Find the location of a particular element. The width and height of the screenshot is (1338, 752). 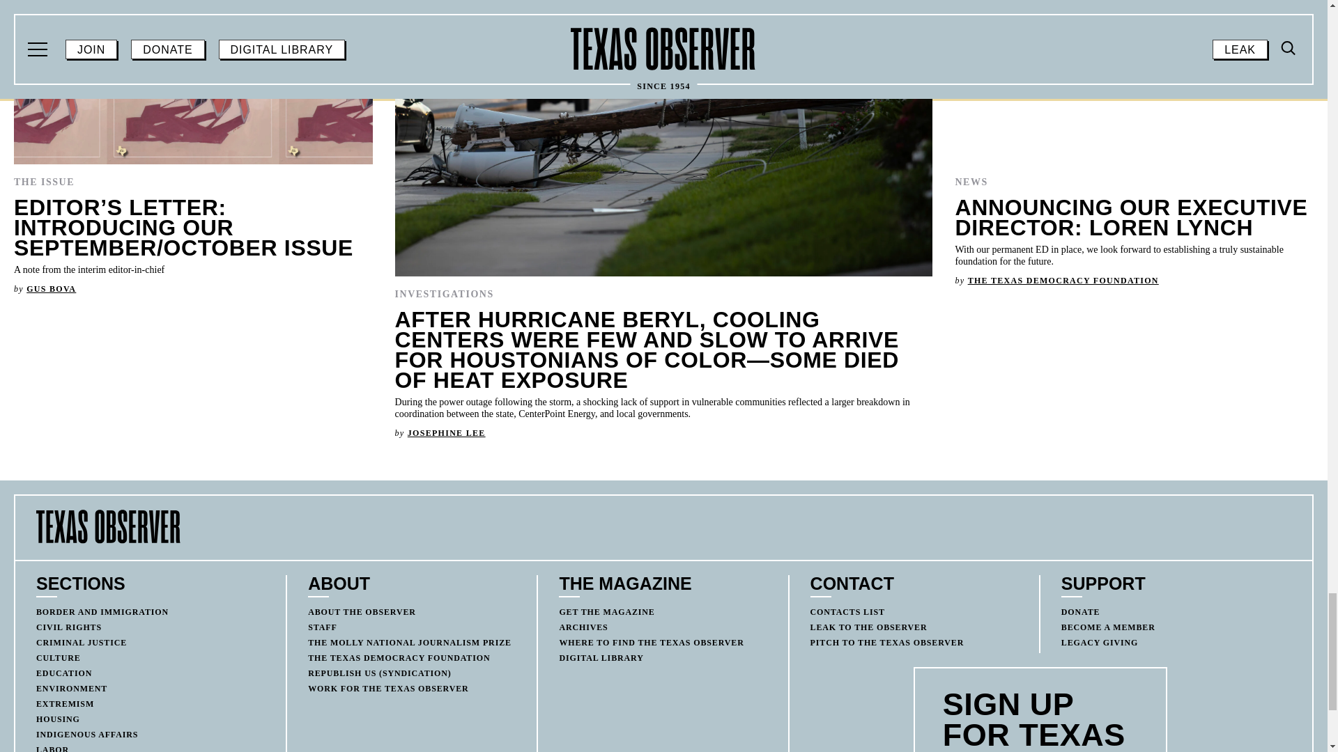

Post by Josephine Lee is located at coordinates (446, 432).